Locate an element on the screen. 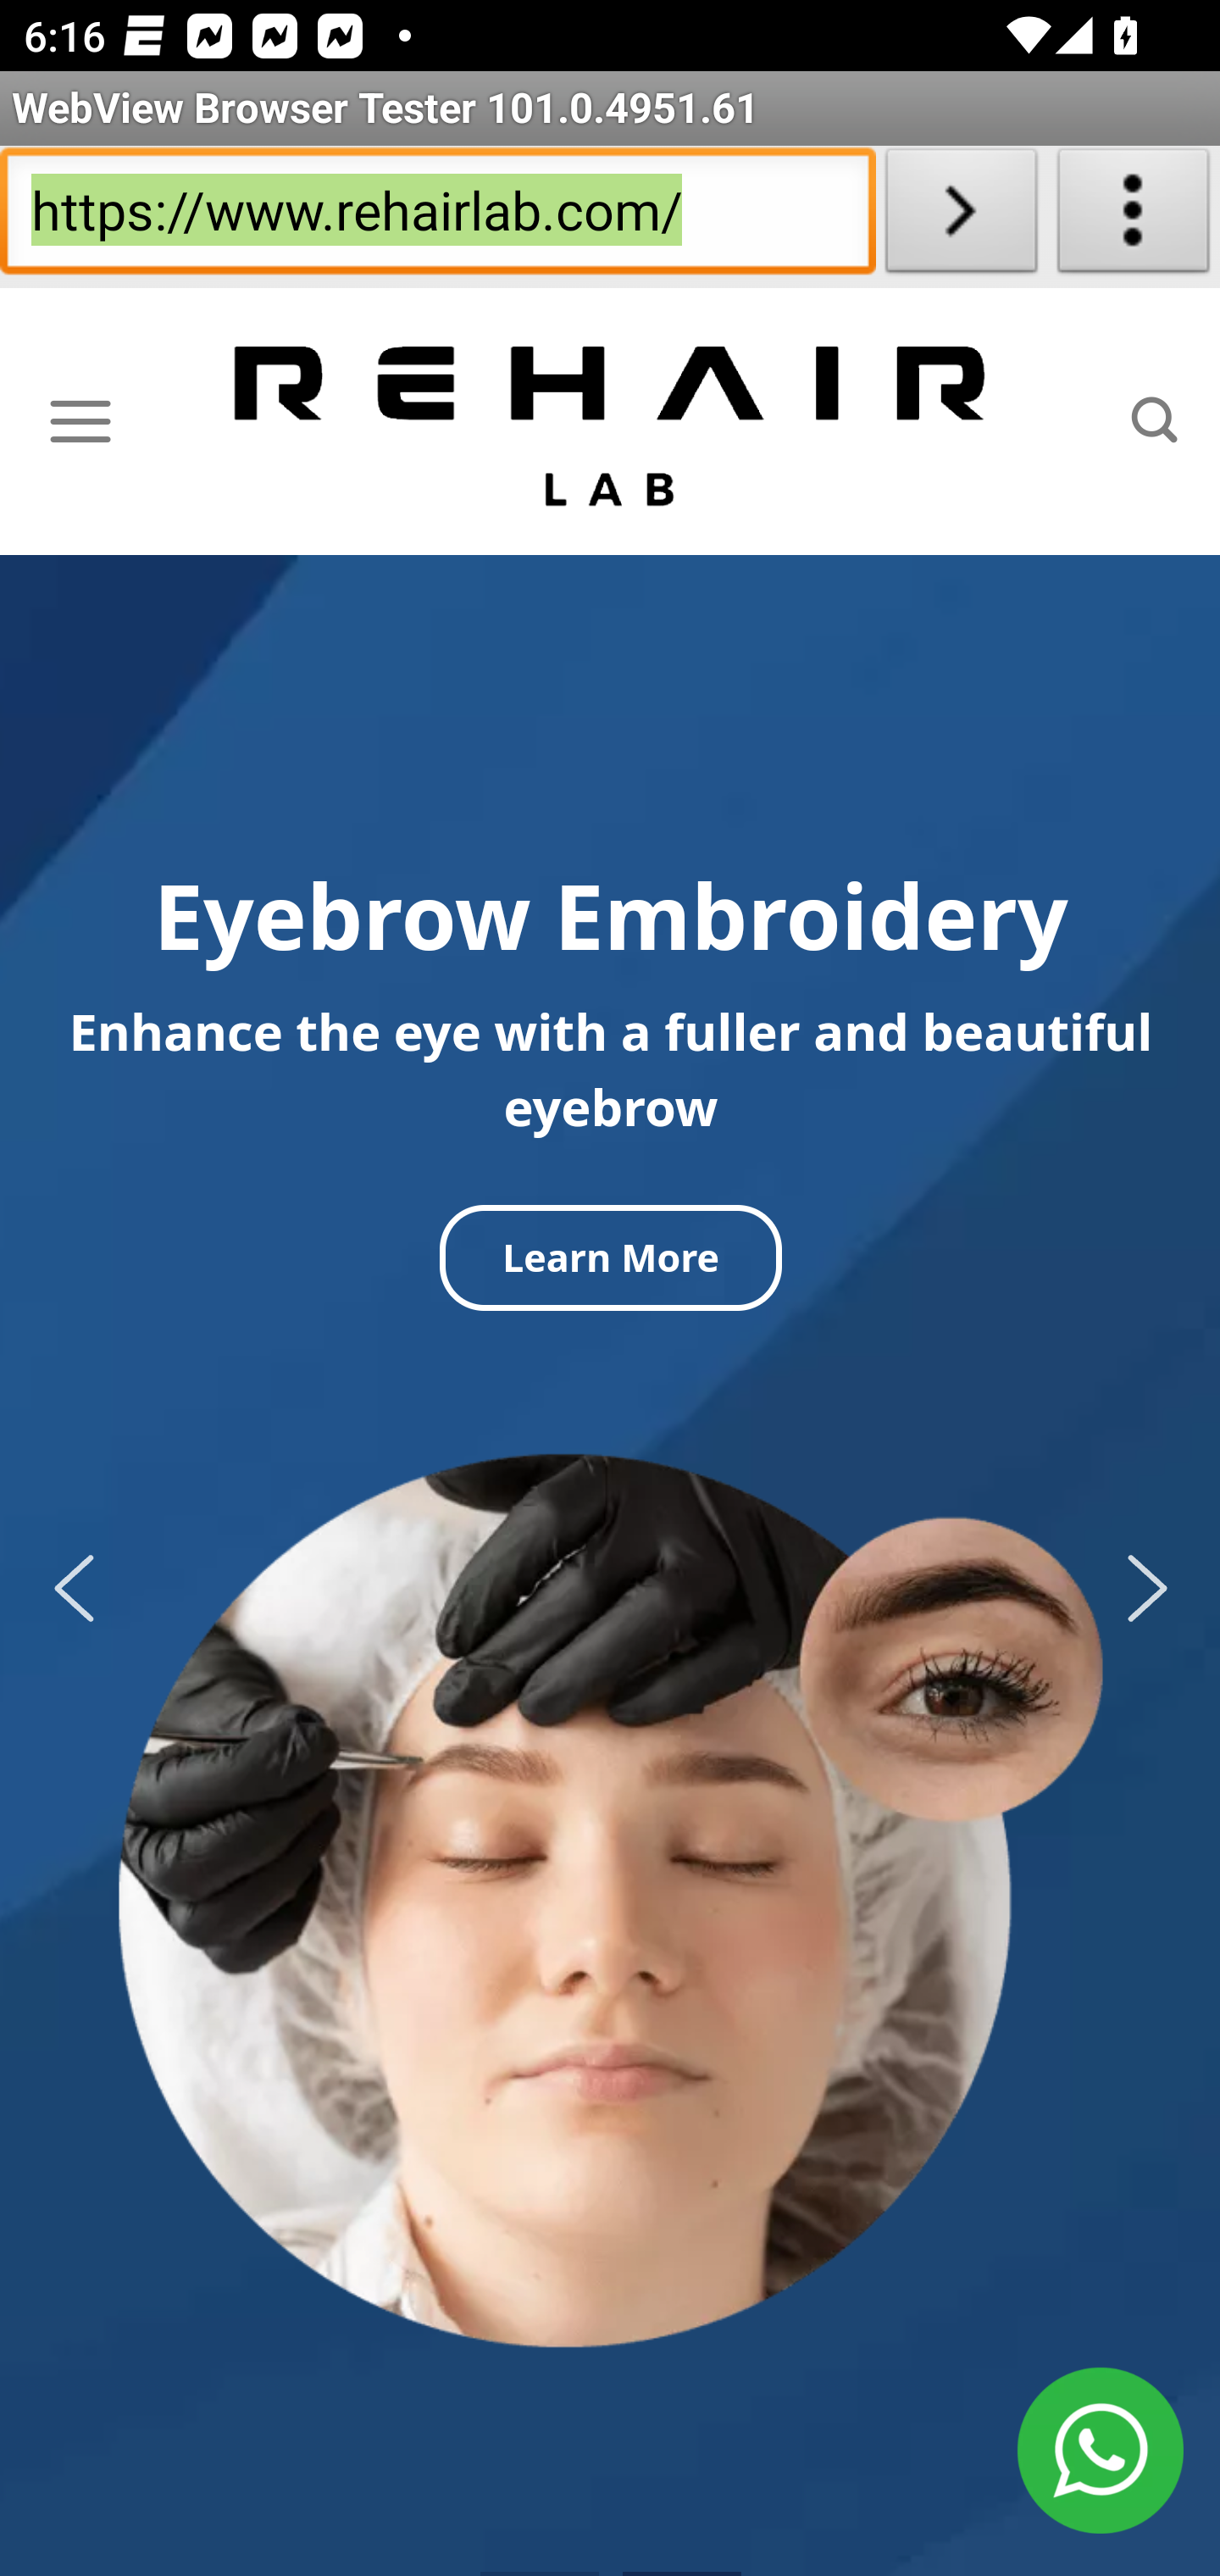 Image resolution: width=1220 pixels, height=2576 pixels. https://www.rehairlab.com/ is located at coordinates (437, 217).